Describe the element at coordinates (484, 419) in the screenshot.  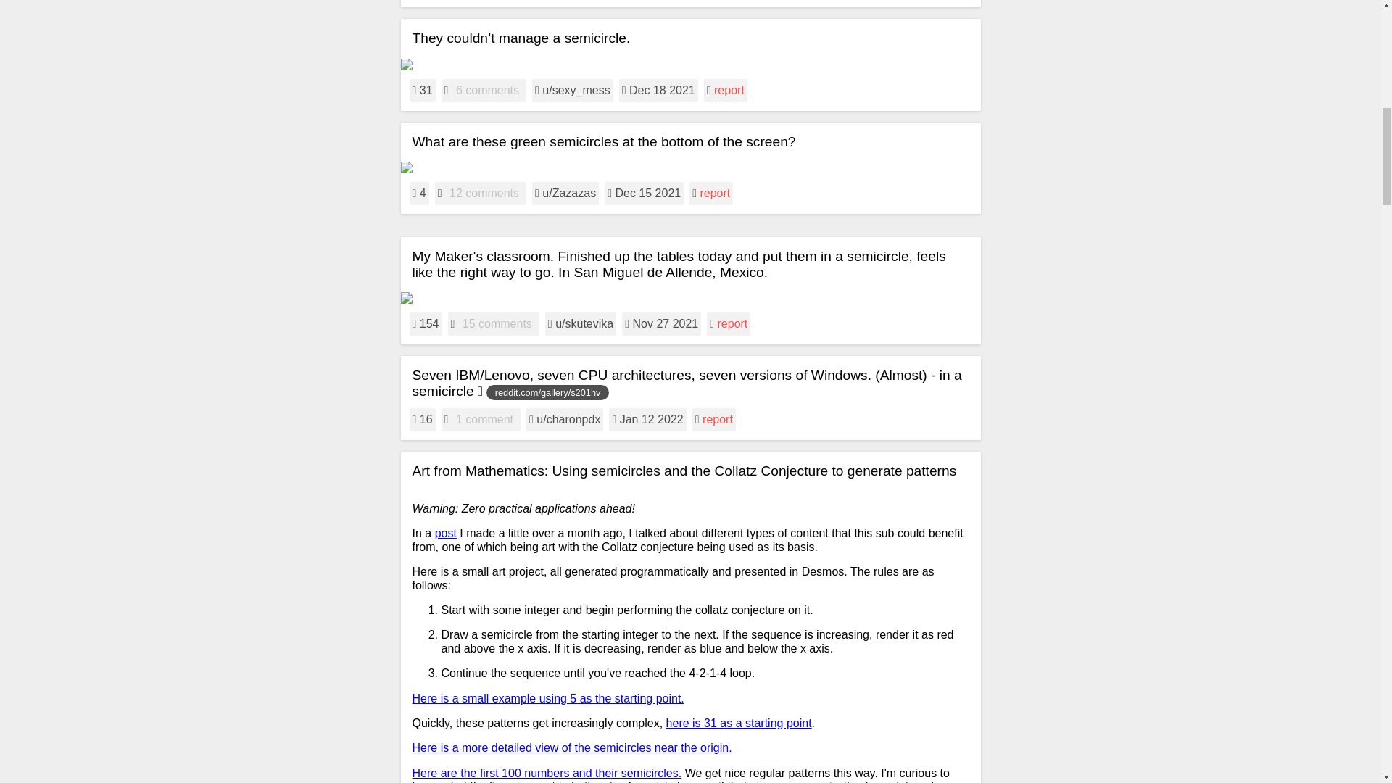
I see `1 comment` at that location.